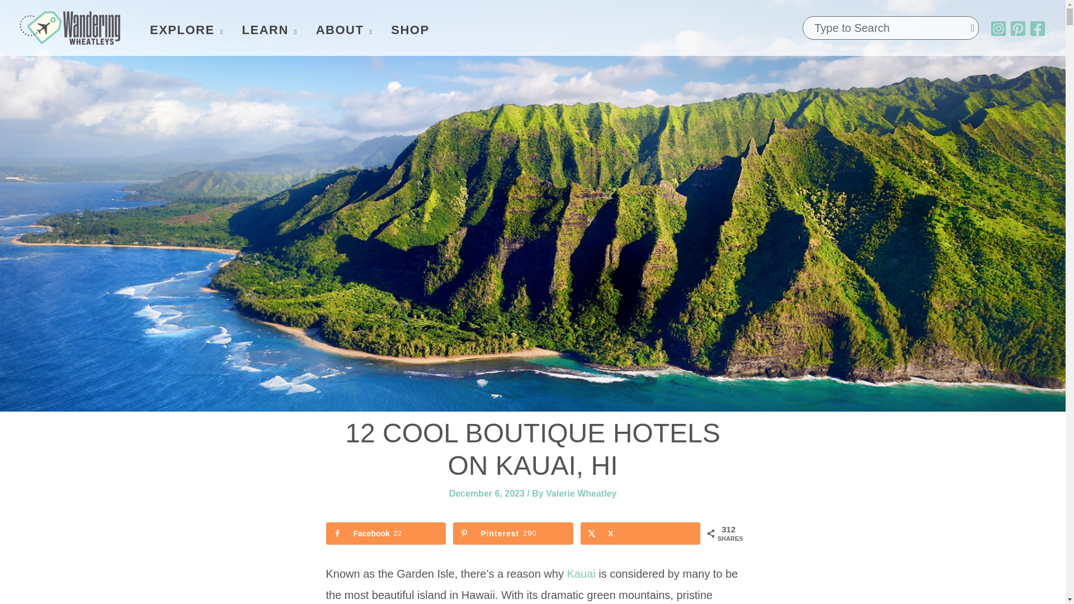 This screenshot has height=604, width=1074. What do you see at coordinates (640, 534) in the screenshot?
I see `Share on X` at bounding box center [640, 534].